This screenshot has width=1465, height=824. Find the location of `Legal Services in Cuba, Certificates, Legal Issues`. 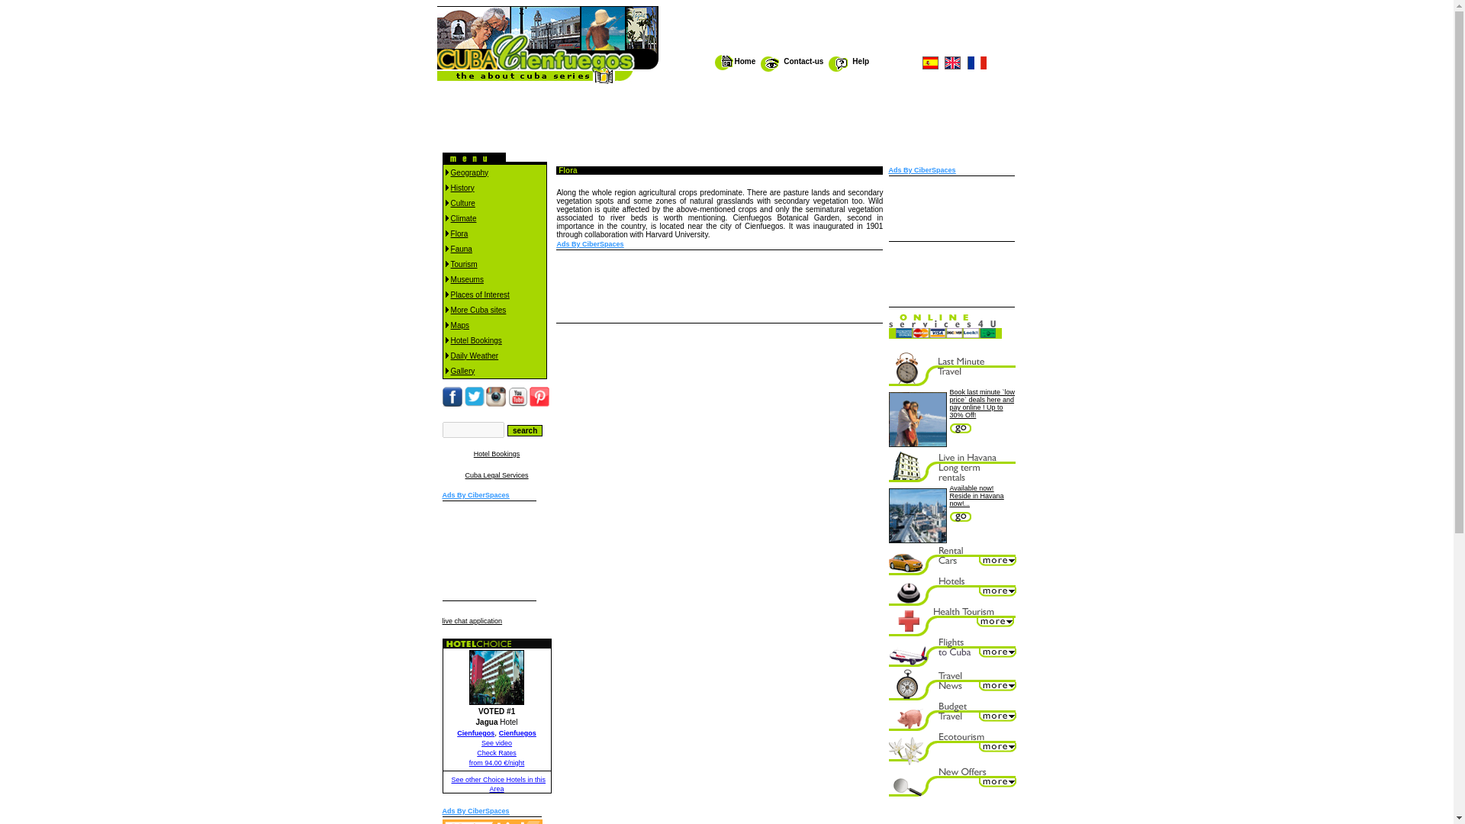

Legal Services in Cuba, Certificates, Legal Issues is located at coordinates (497, 475).